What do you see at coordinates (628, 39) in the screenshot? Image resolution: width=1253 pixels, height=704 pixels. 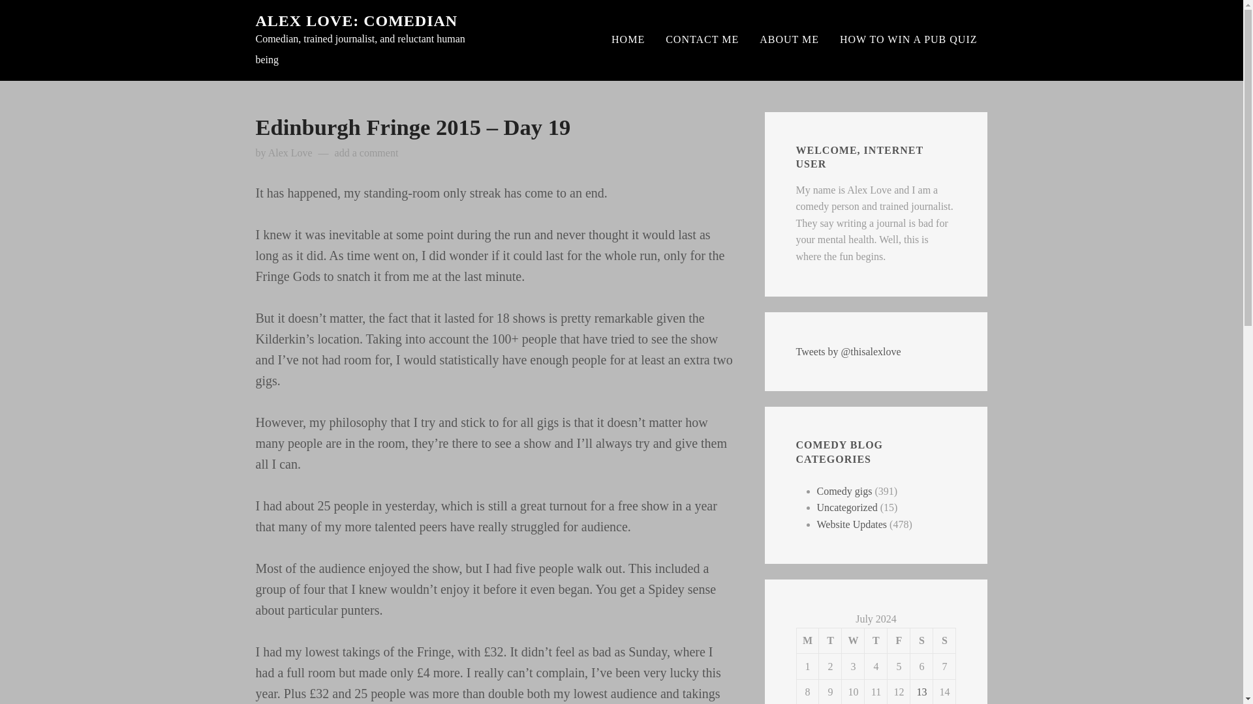 I see `HOME` at bounding box center [628, 39].